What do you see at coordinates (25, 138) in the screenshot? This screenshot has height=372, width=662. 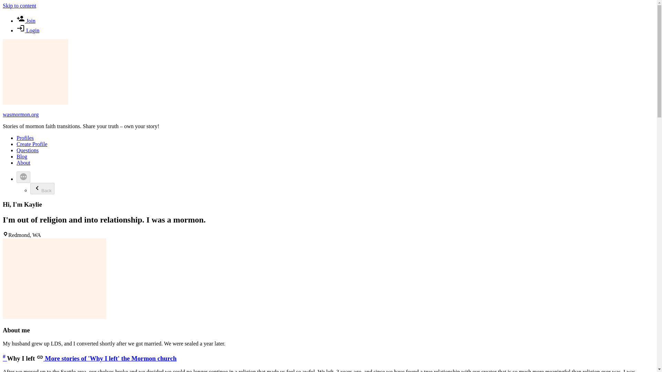 I see `Profiles` at bounding box center [25, 138].